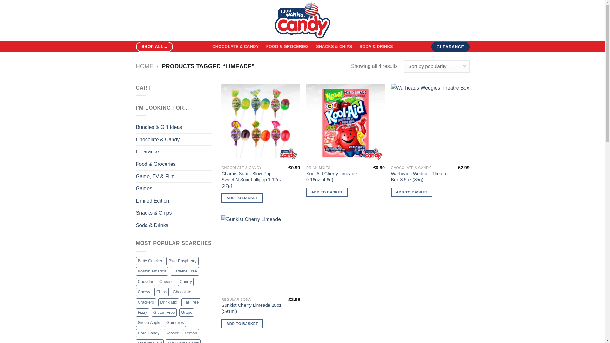 This screenshot has width=610, height=343. What do you see at coordinates (460, 21) in the screenshot?
I see `Basket` at bounding box center [460, 21].